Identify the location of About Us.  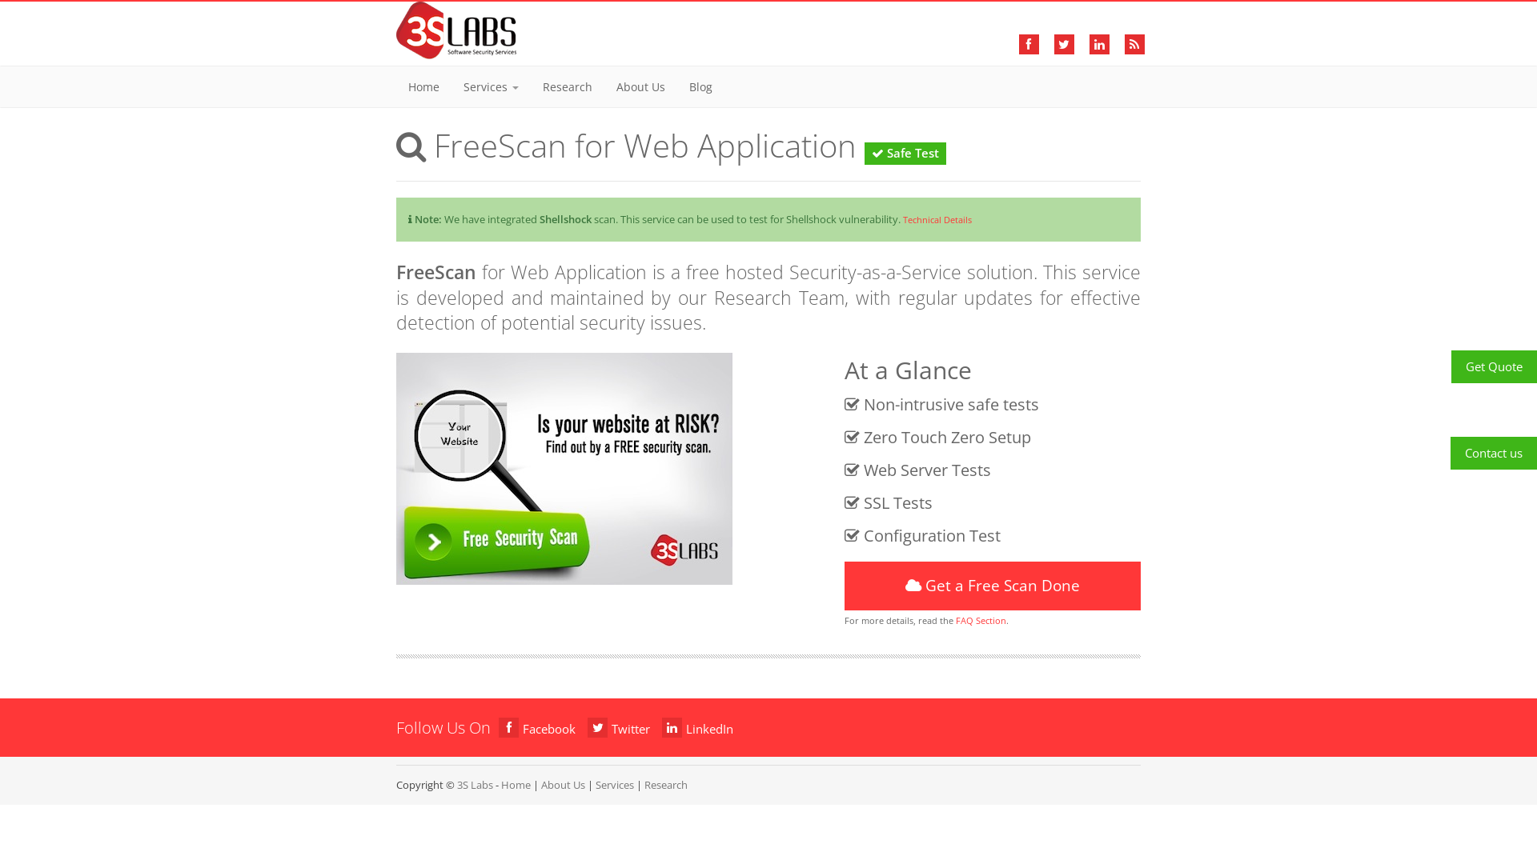
(640, 86).